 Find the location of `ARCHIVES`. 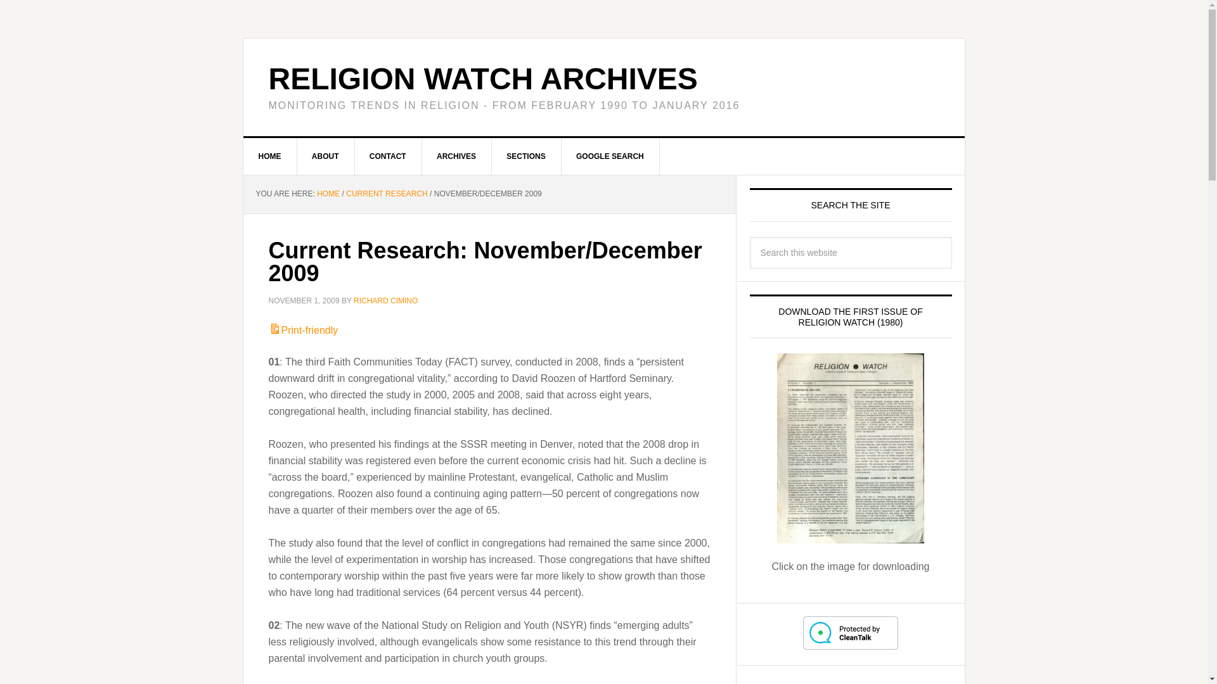

ARCHIVES is located at coordinates (456, 156).